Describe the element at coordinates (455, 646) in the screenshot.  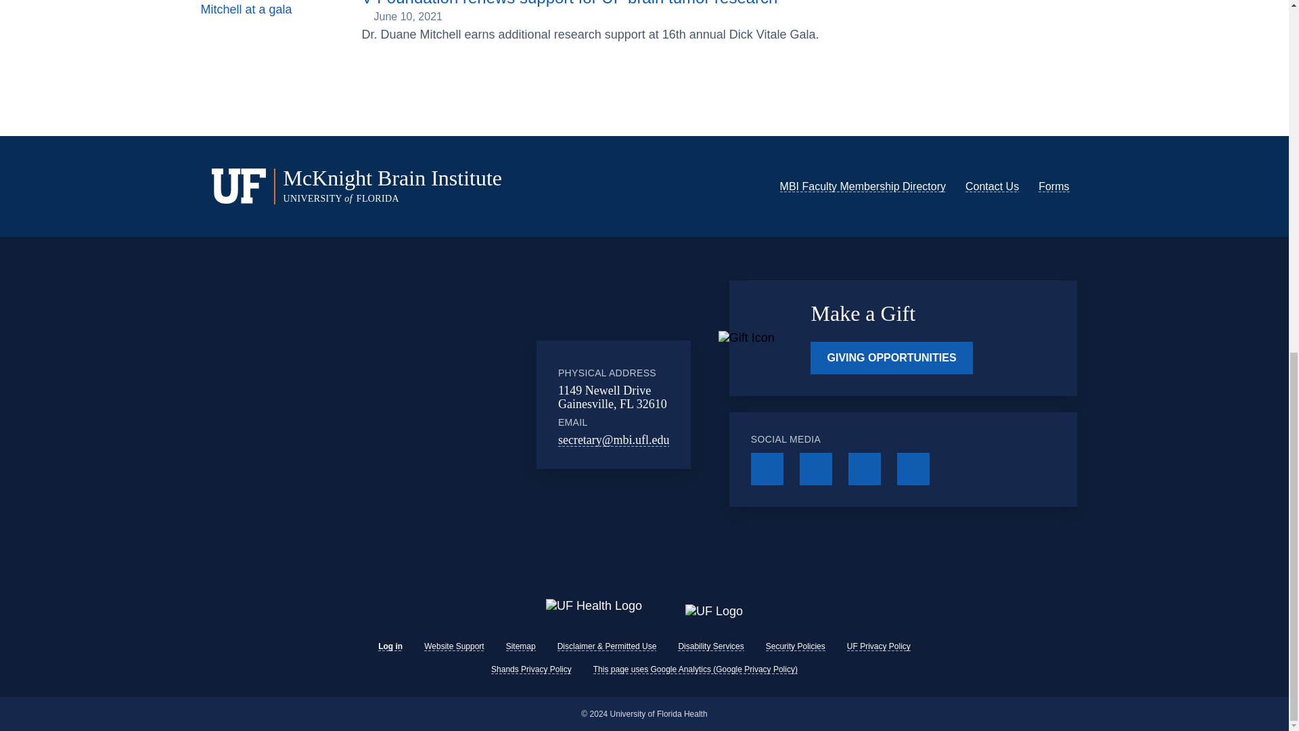
I see `Website Support` at that location.